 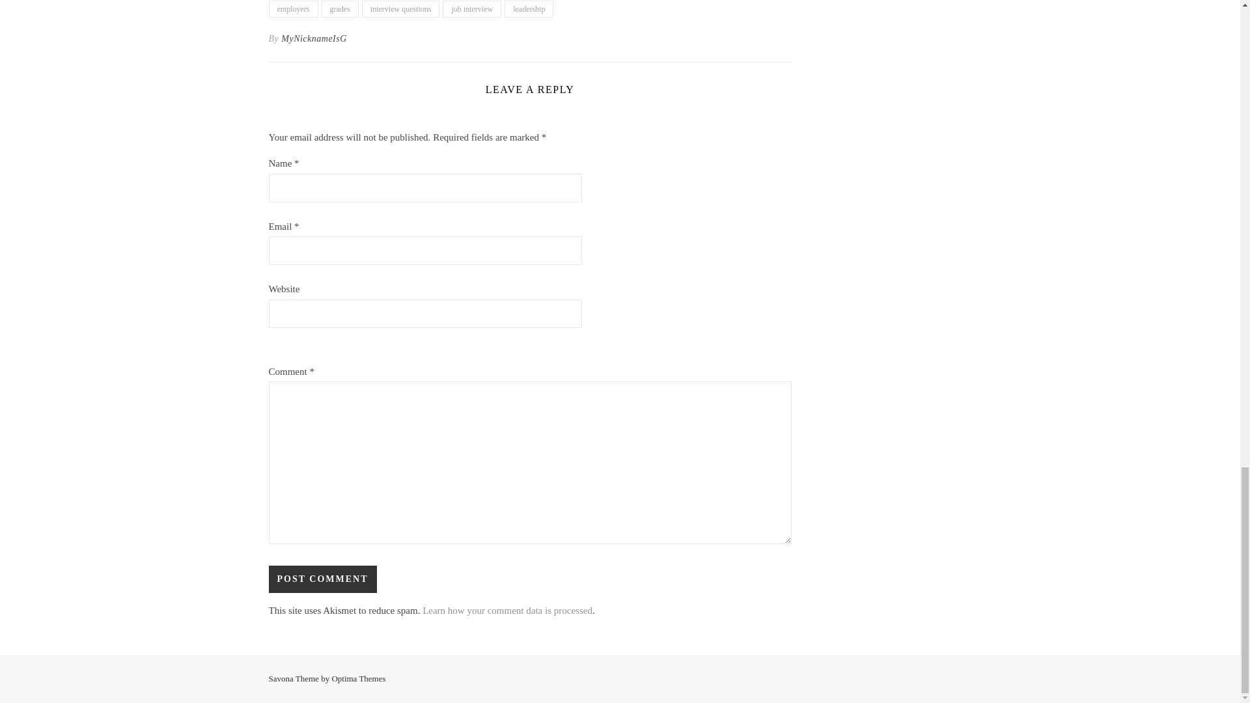 I want to click on leadership, so click(x=529, y=9).